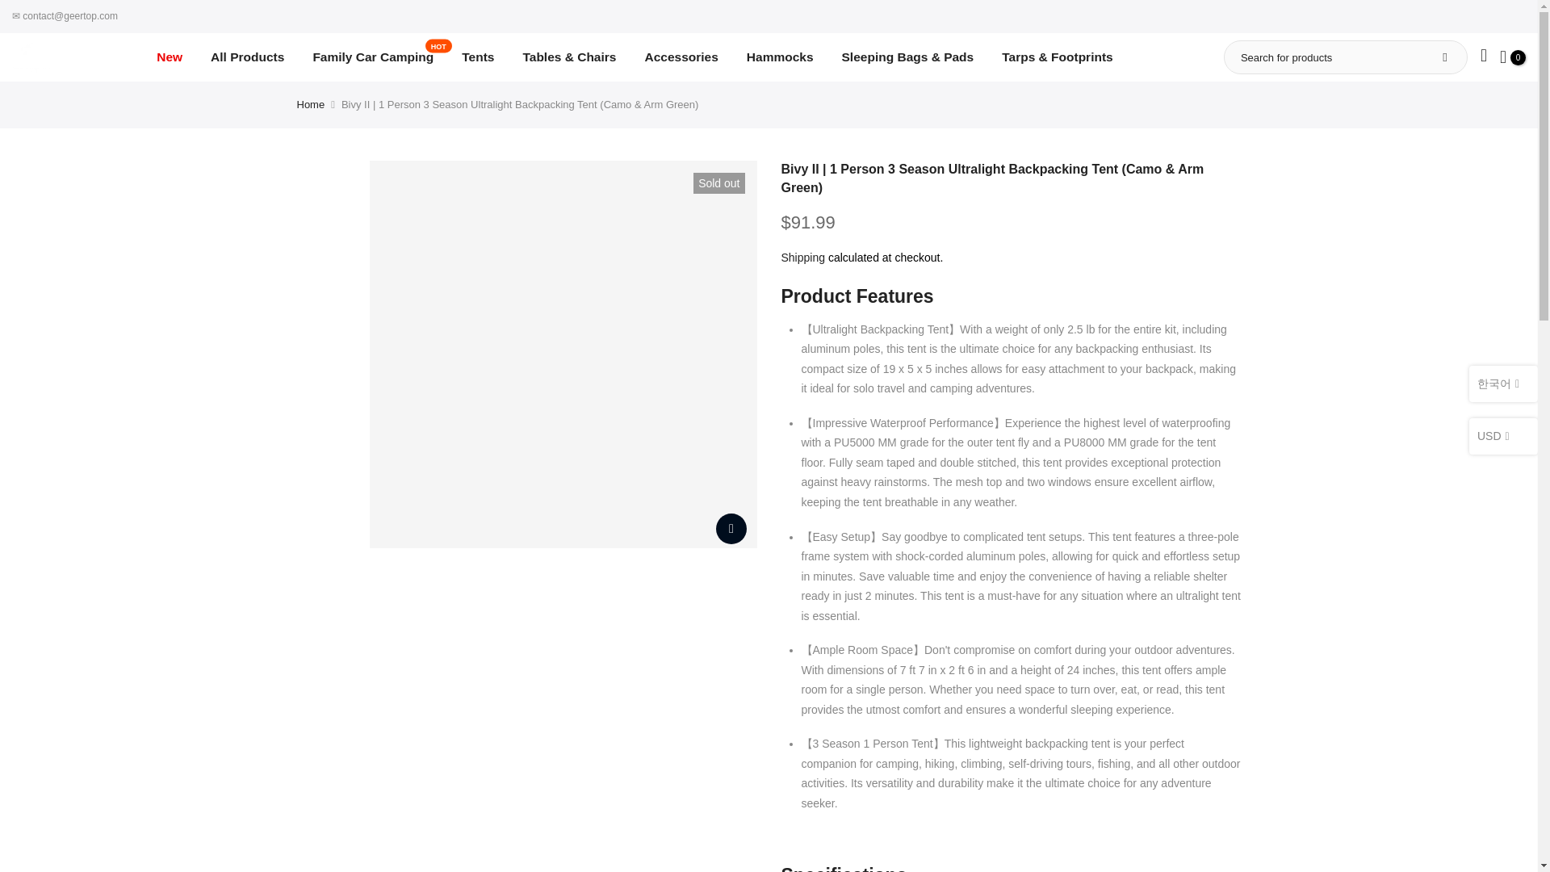  What do you see at coordinates (1513, 57) in the screenshot?
I see `New` at bounding box center [1513, 57].